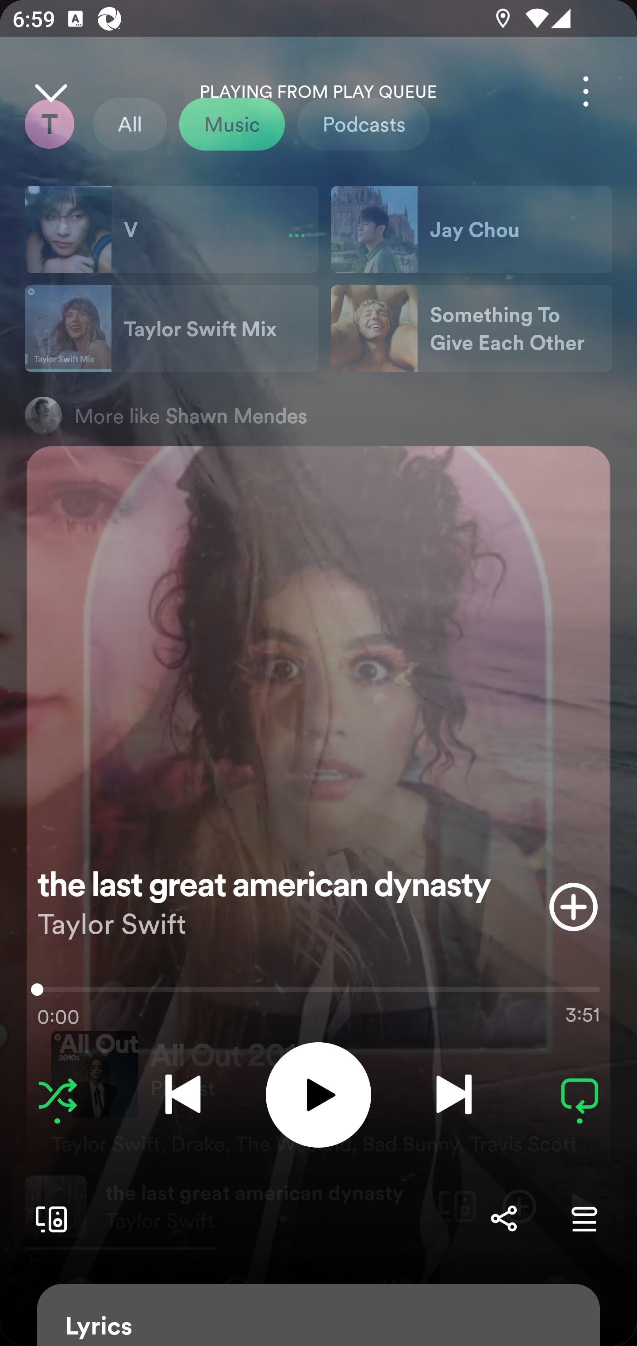 The height and width of the screenshot is (1346, 637). What do you see at coordinates (454, 1095) in the screenshot?
I see `Next` at bounding box center [454, 1095].